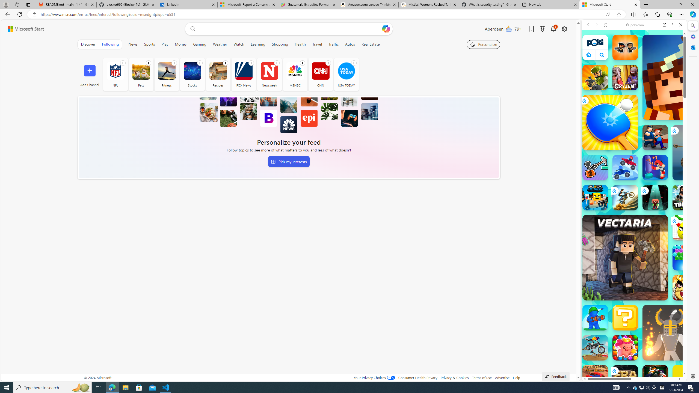 Image resolution: width=699 pixels, height=393 pixels. I want to click on Quivershot Quivershot, so click(655, 197).